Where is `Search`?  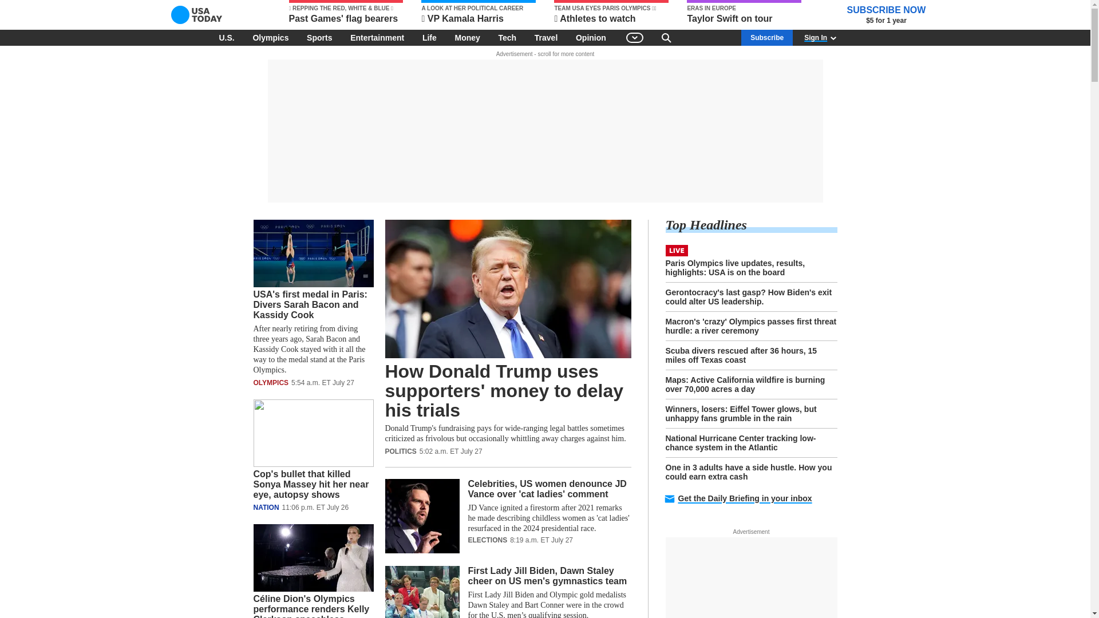
Search is located at coordinates (666, 37).